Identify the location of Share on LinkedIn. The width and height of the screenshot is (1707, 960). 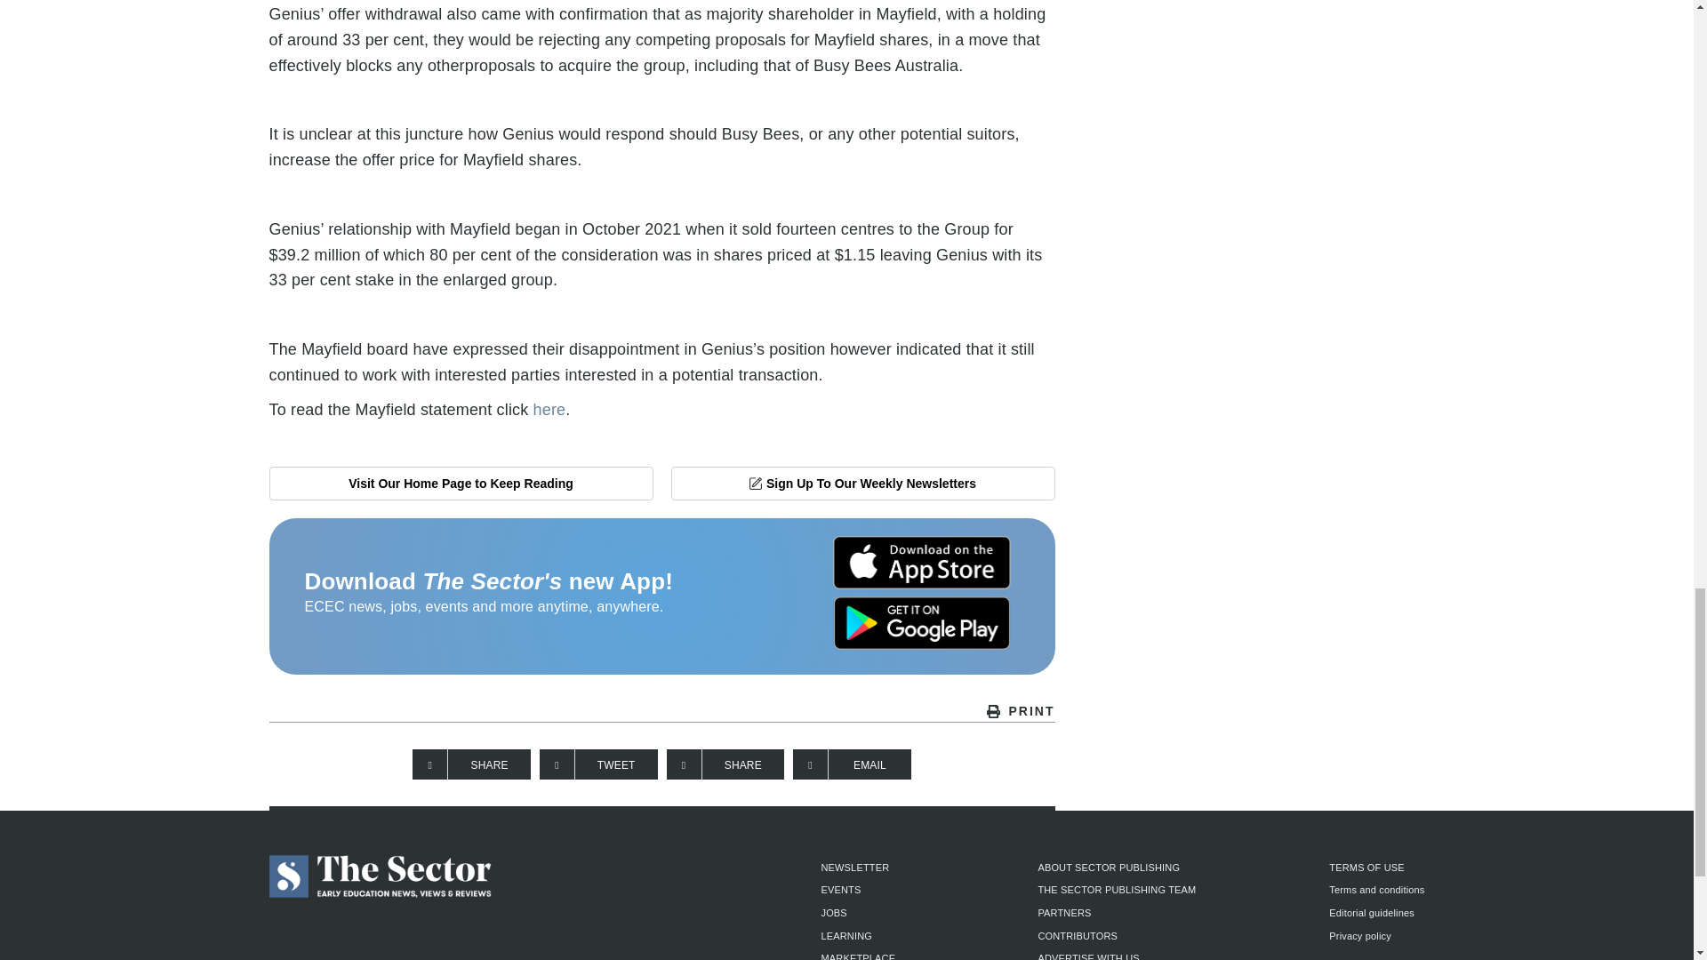
(725, 764).